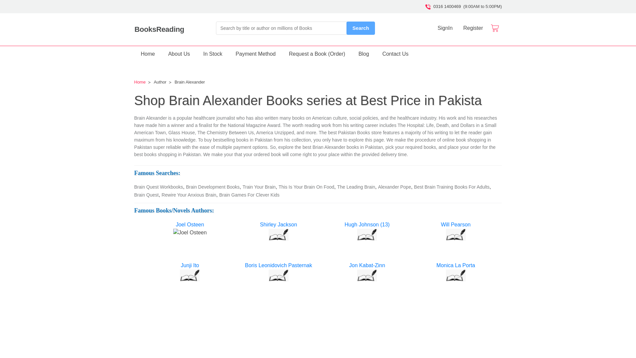 The width and height of the screenshot is (636, 358). I want to click on This Is Your Brain On Food, so click(306, 187).